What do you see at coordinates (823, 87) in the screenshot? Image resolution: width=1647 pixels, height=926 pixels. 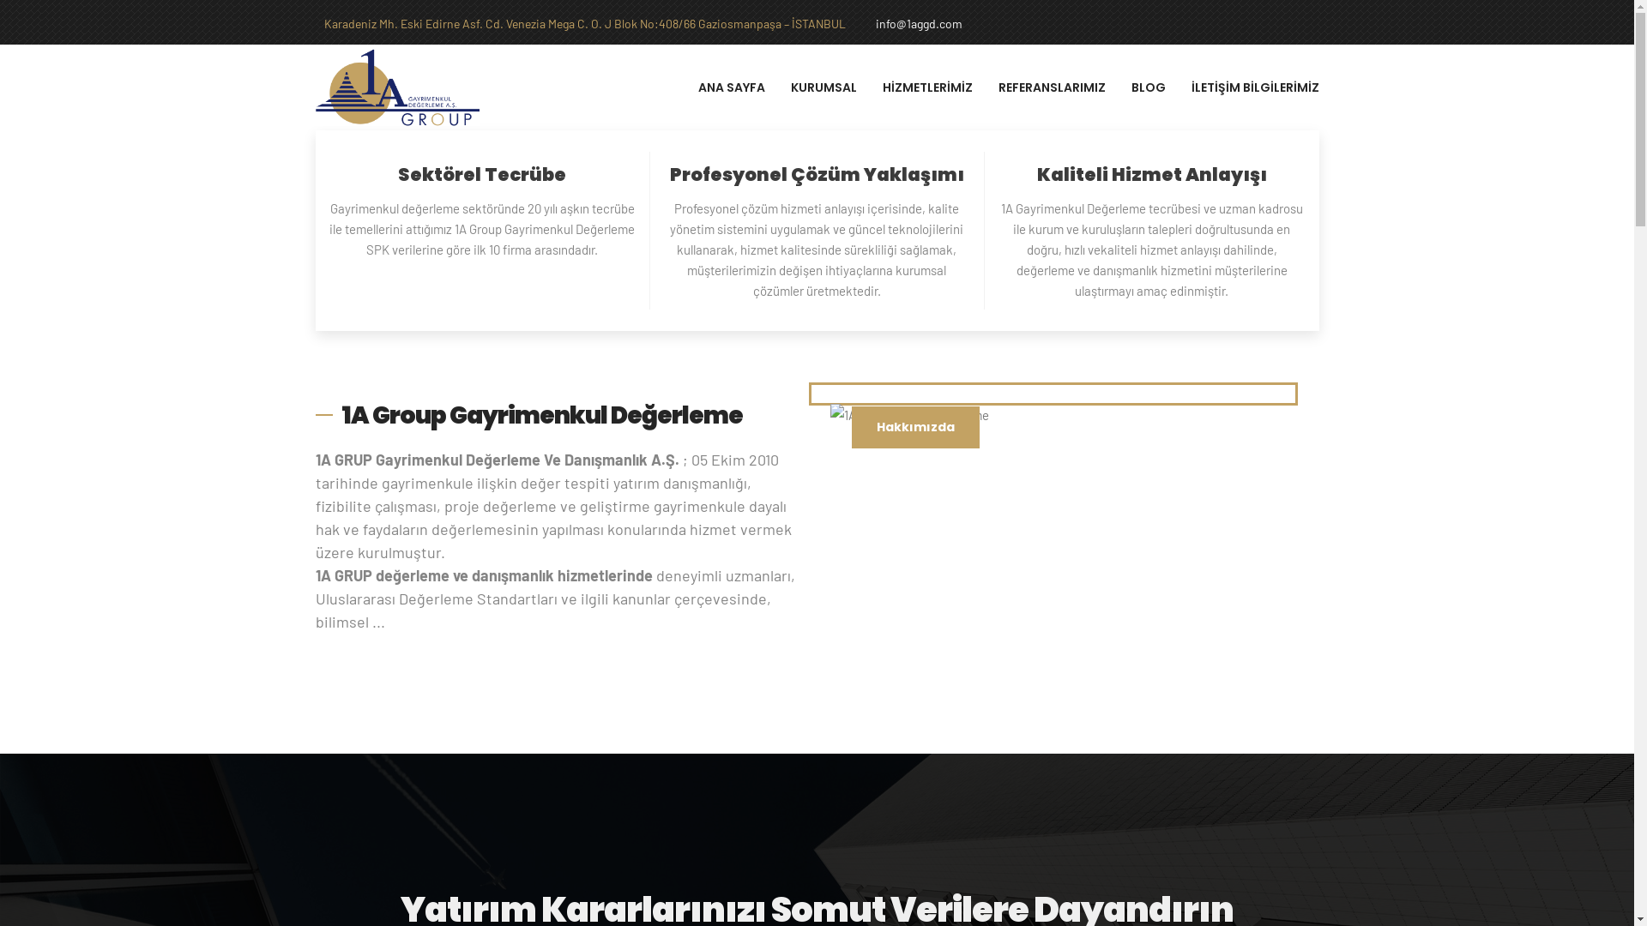 I see `KURUMSAL` at bounding box center [823, 87].